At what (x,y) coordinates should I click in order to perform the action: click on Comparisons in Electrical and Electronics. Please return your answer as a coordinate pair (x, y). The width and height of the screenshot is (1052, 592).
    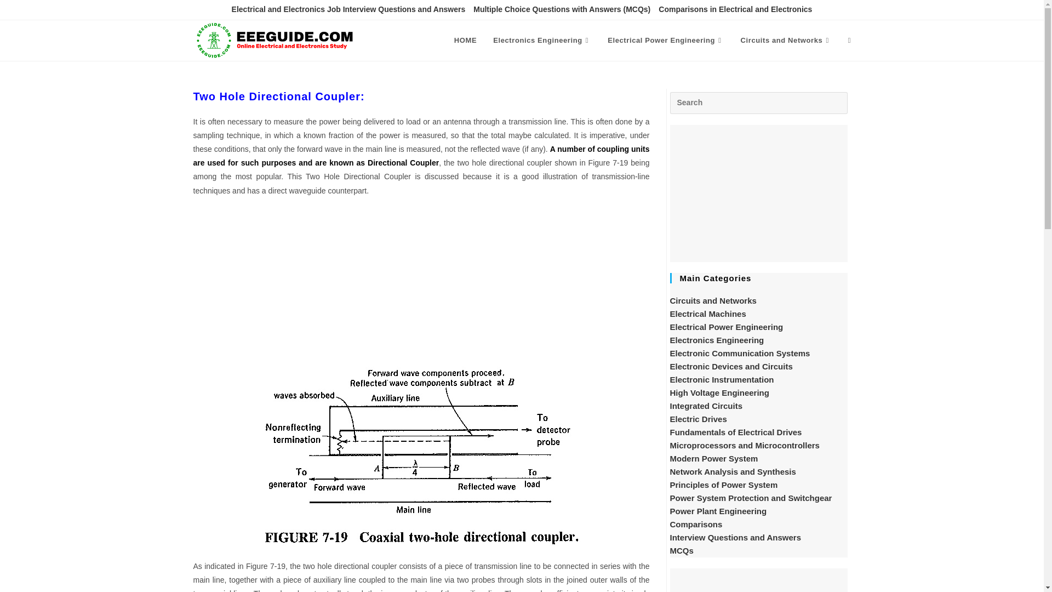
    Looking at the image, I should click on (735, 10).